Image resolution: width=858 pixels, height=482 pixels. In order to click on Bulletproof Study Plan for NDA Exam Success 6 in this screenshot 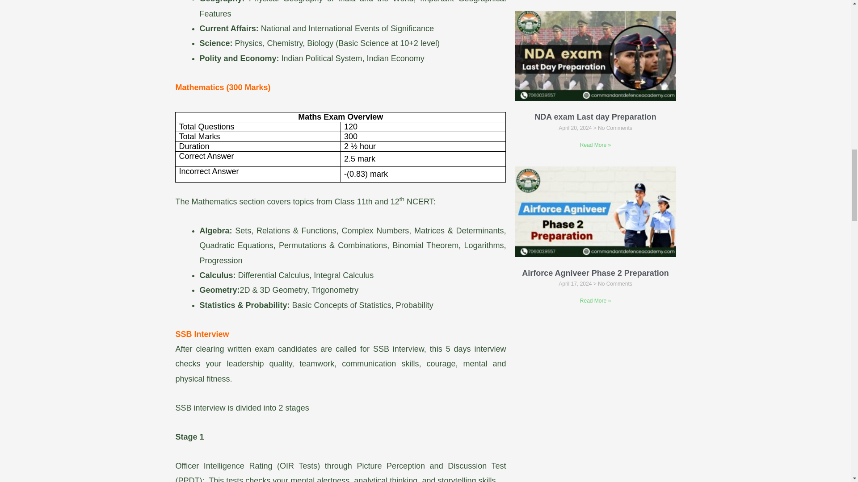, I will do `click(595, 212)`.